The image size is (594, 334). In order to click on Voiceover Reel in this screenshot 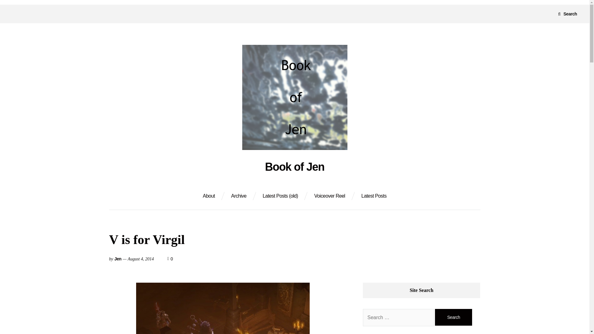, I will do `click(454, 317)`.